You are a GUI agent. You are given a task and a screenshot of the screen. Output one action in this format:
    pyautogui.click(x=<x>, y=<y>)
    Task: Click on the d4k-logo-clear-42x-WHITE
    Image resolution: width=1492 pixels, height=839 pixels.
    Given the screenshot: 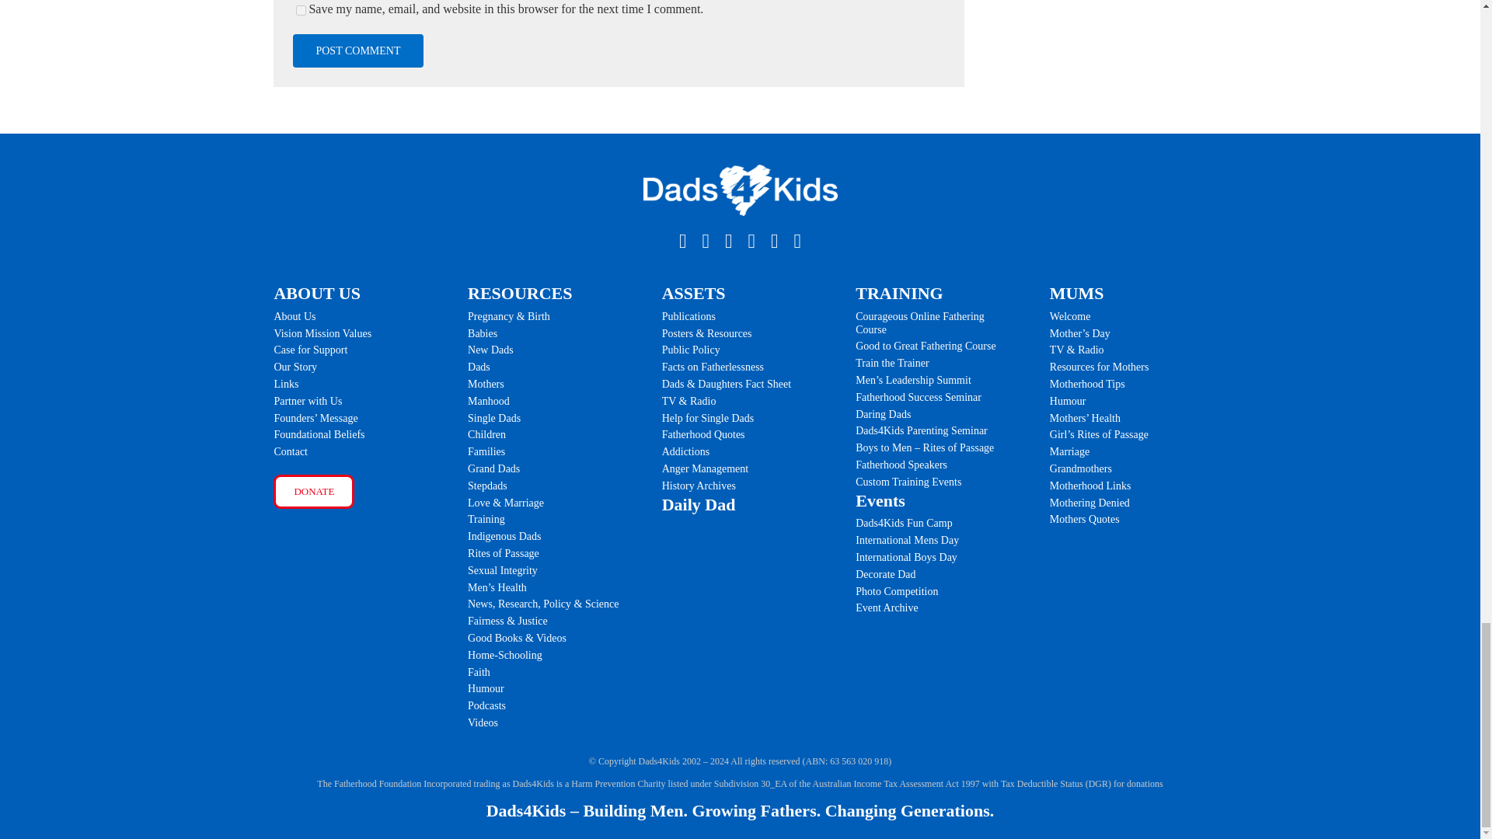 What is the action you would take?
    pyautogui.click(x=740, y=190)
    